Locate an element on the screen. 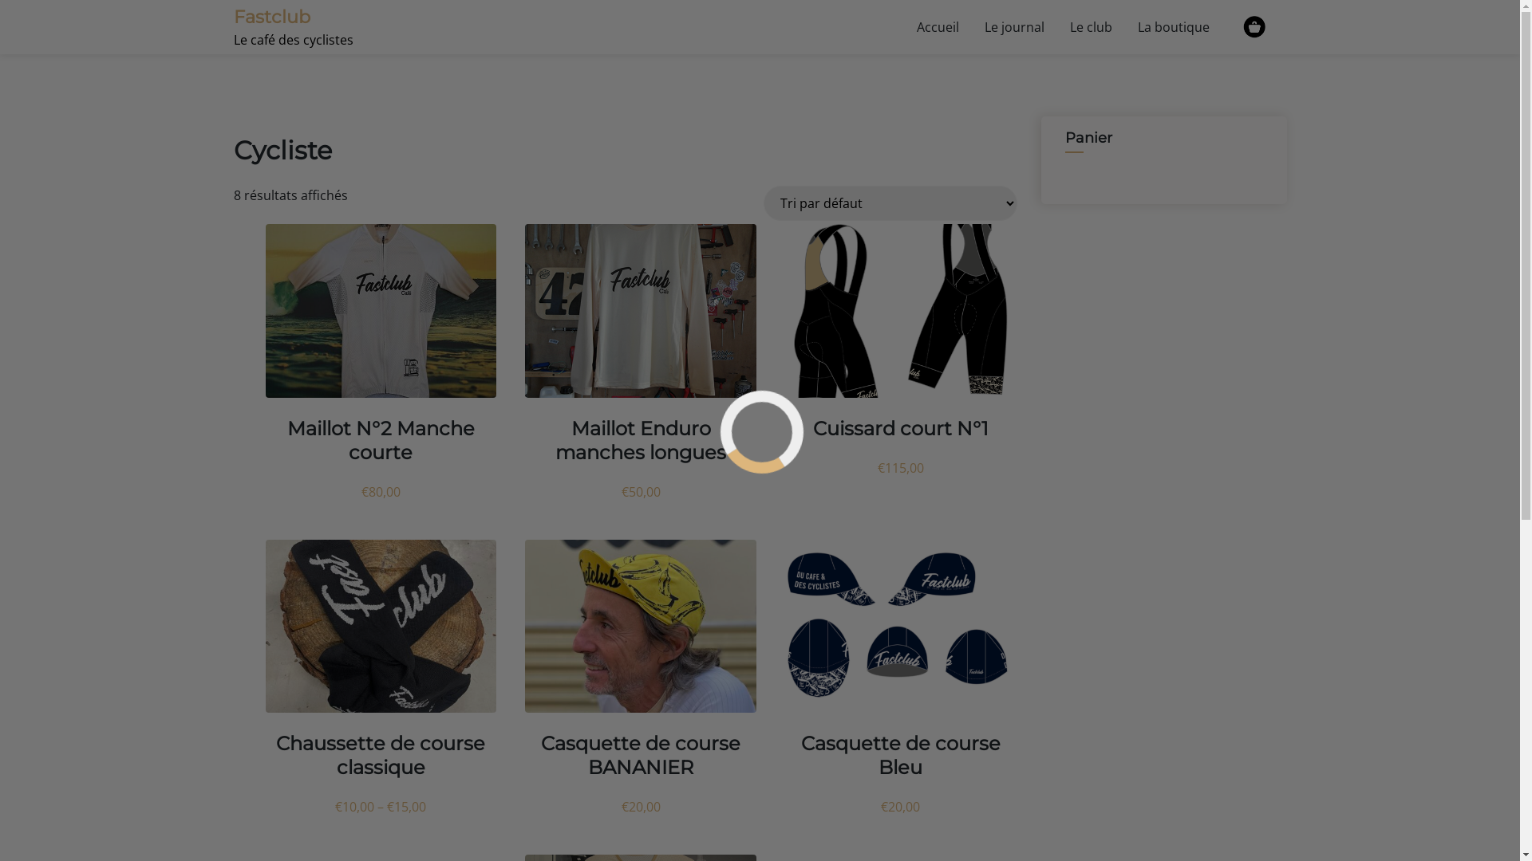 The width and height of the screenshot is (1532, 861). Skip to content is located at coordinates (0, 0).